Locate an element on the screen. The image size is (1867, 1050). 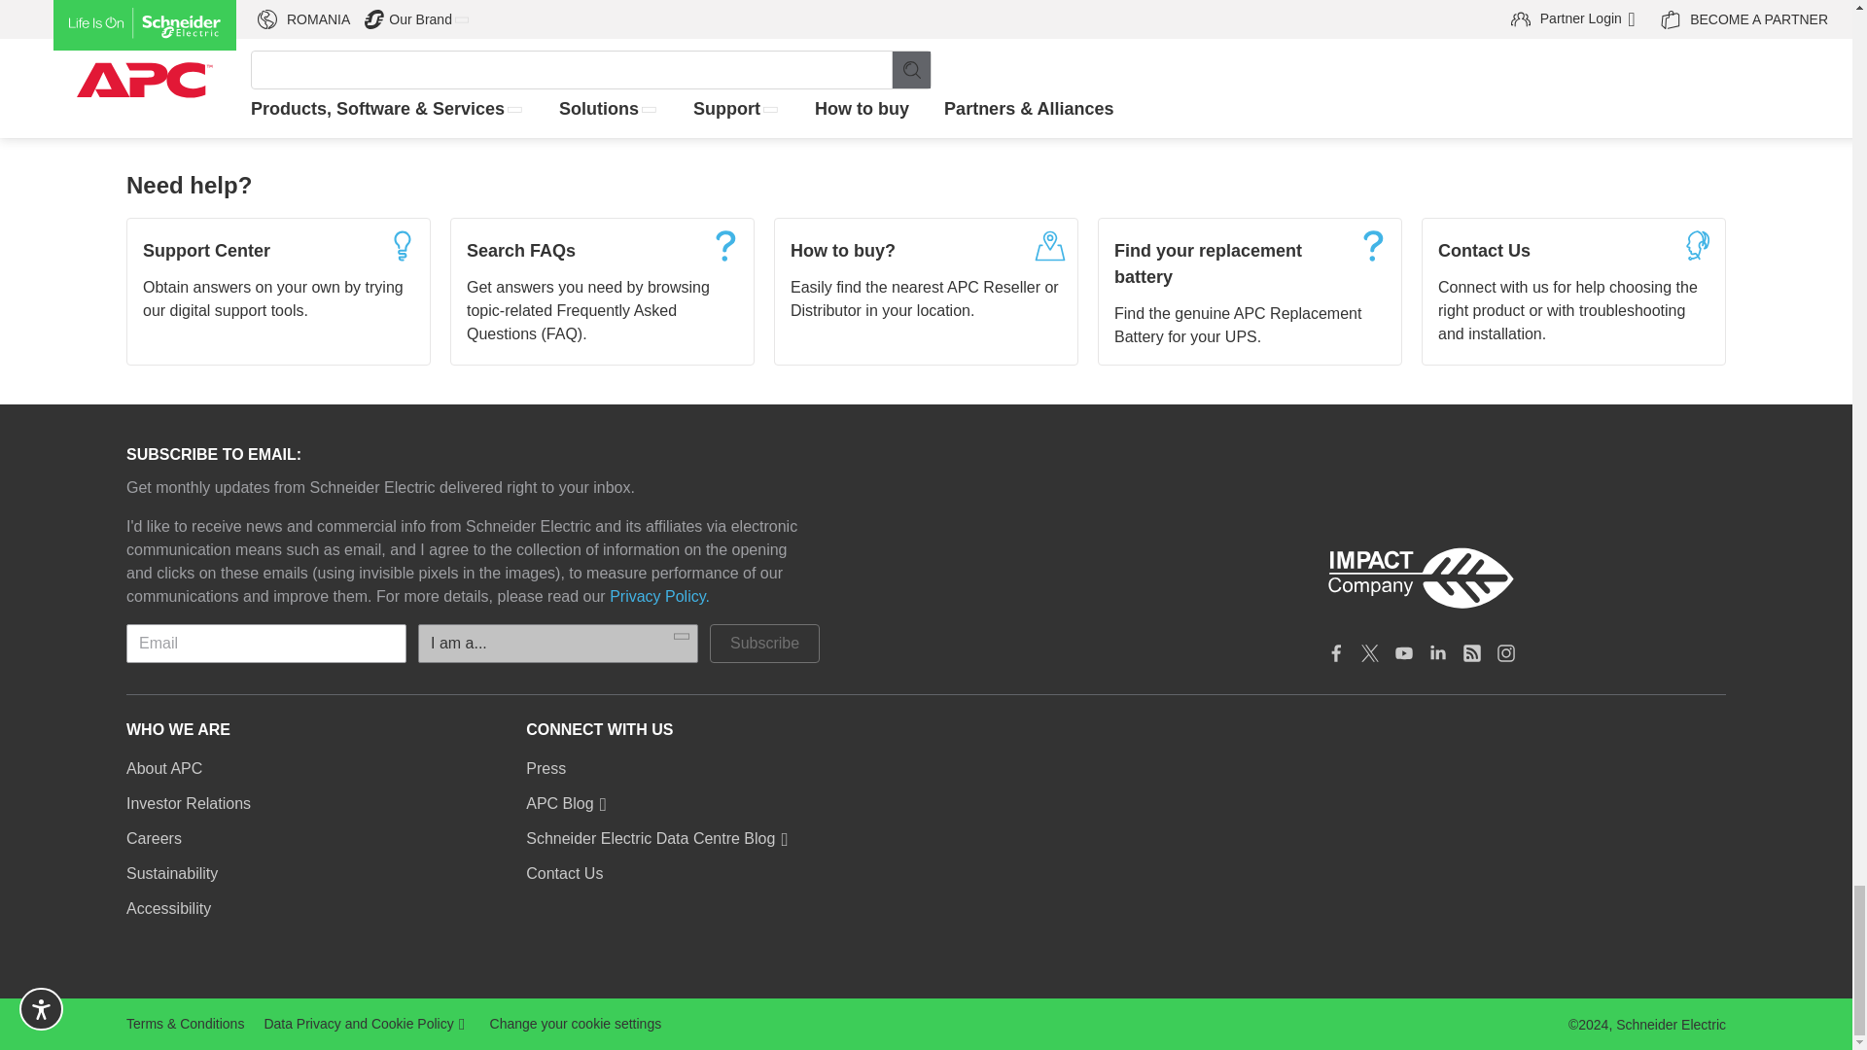
Sustainability is located at coordinates (172, 873).